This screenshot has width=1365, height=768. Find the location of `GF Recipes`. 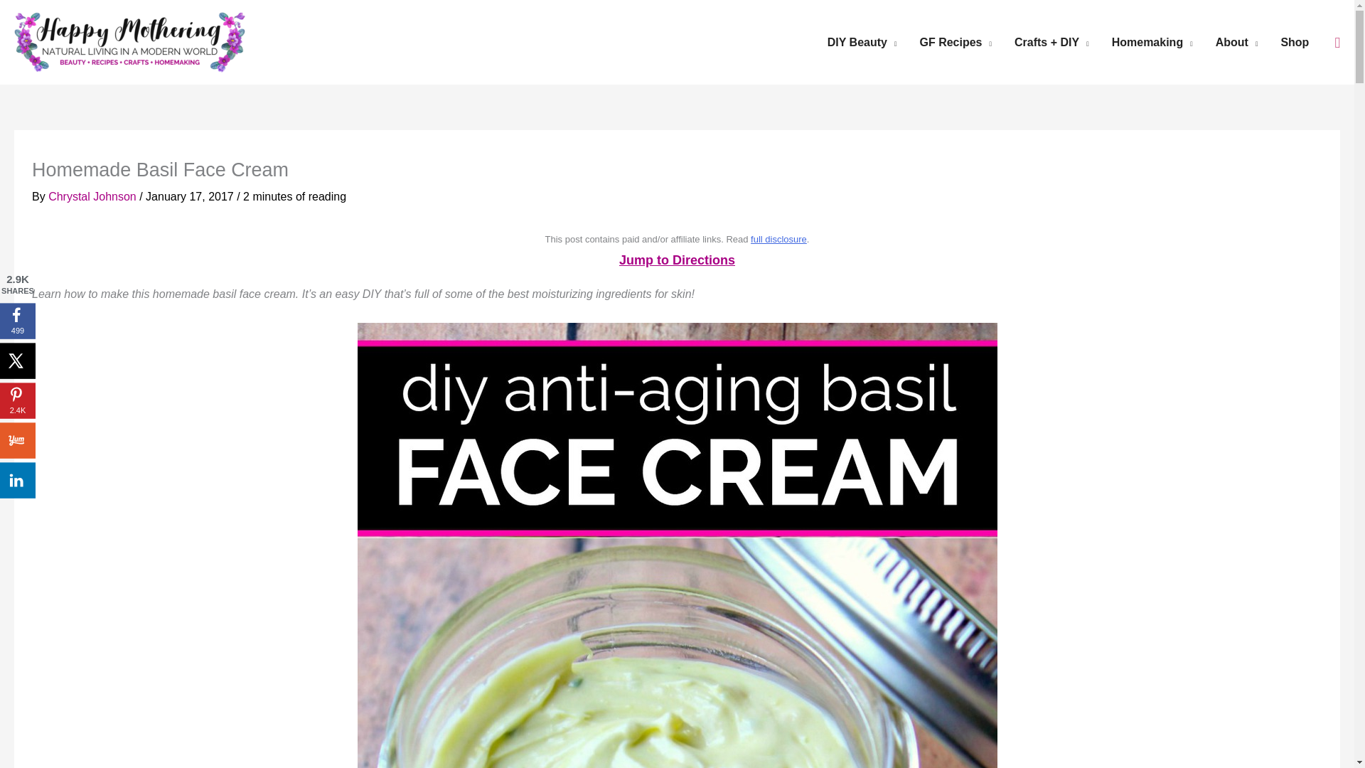

GF Recipes is located at coordinates (955, 41).